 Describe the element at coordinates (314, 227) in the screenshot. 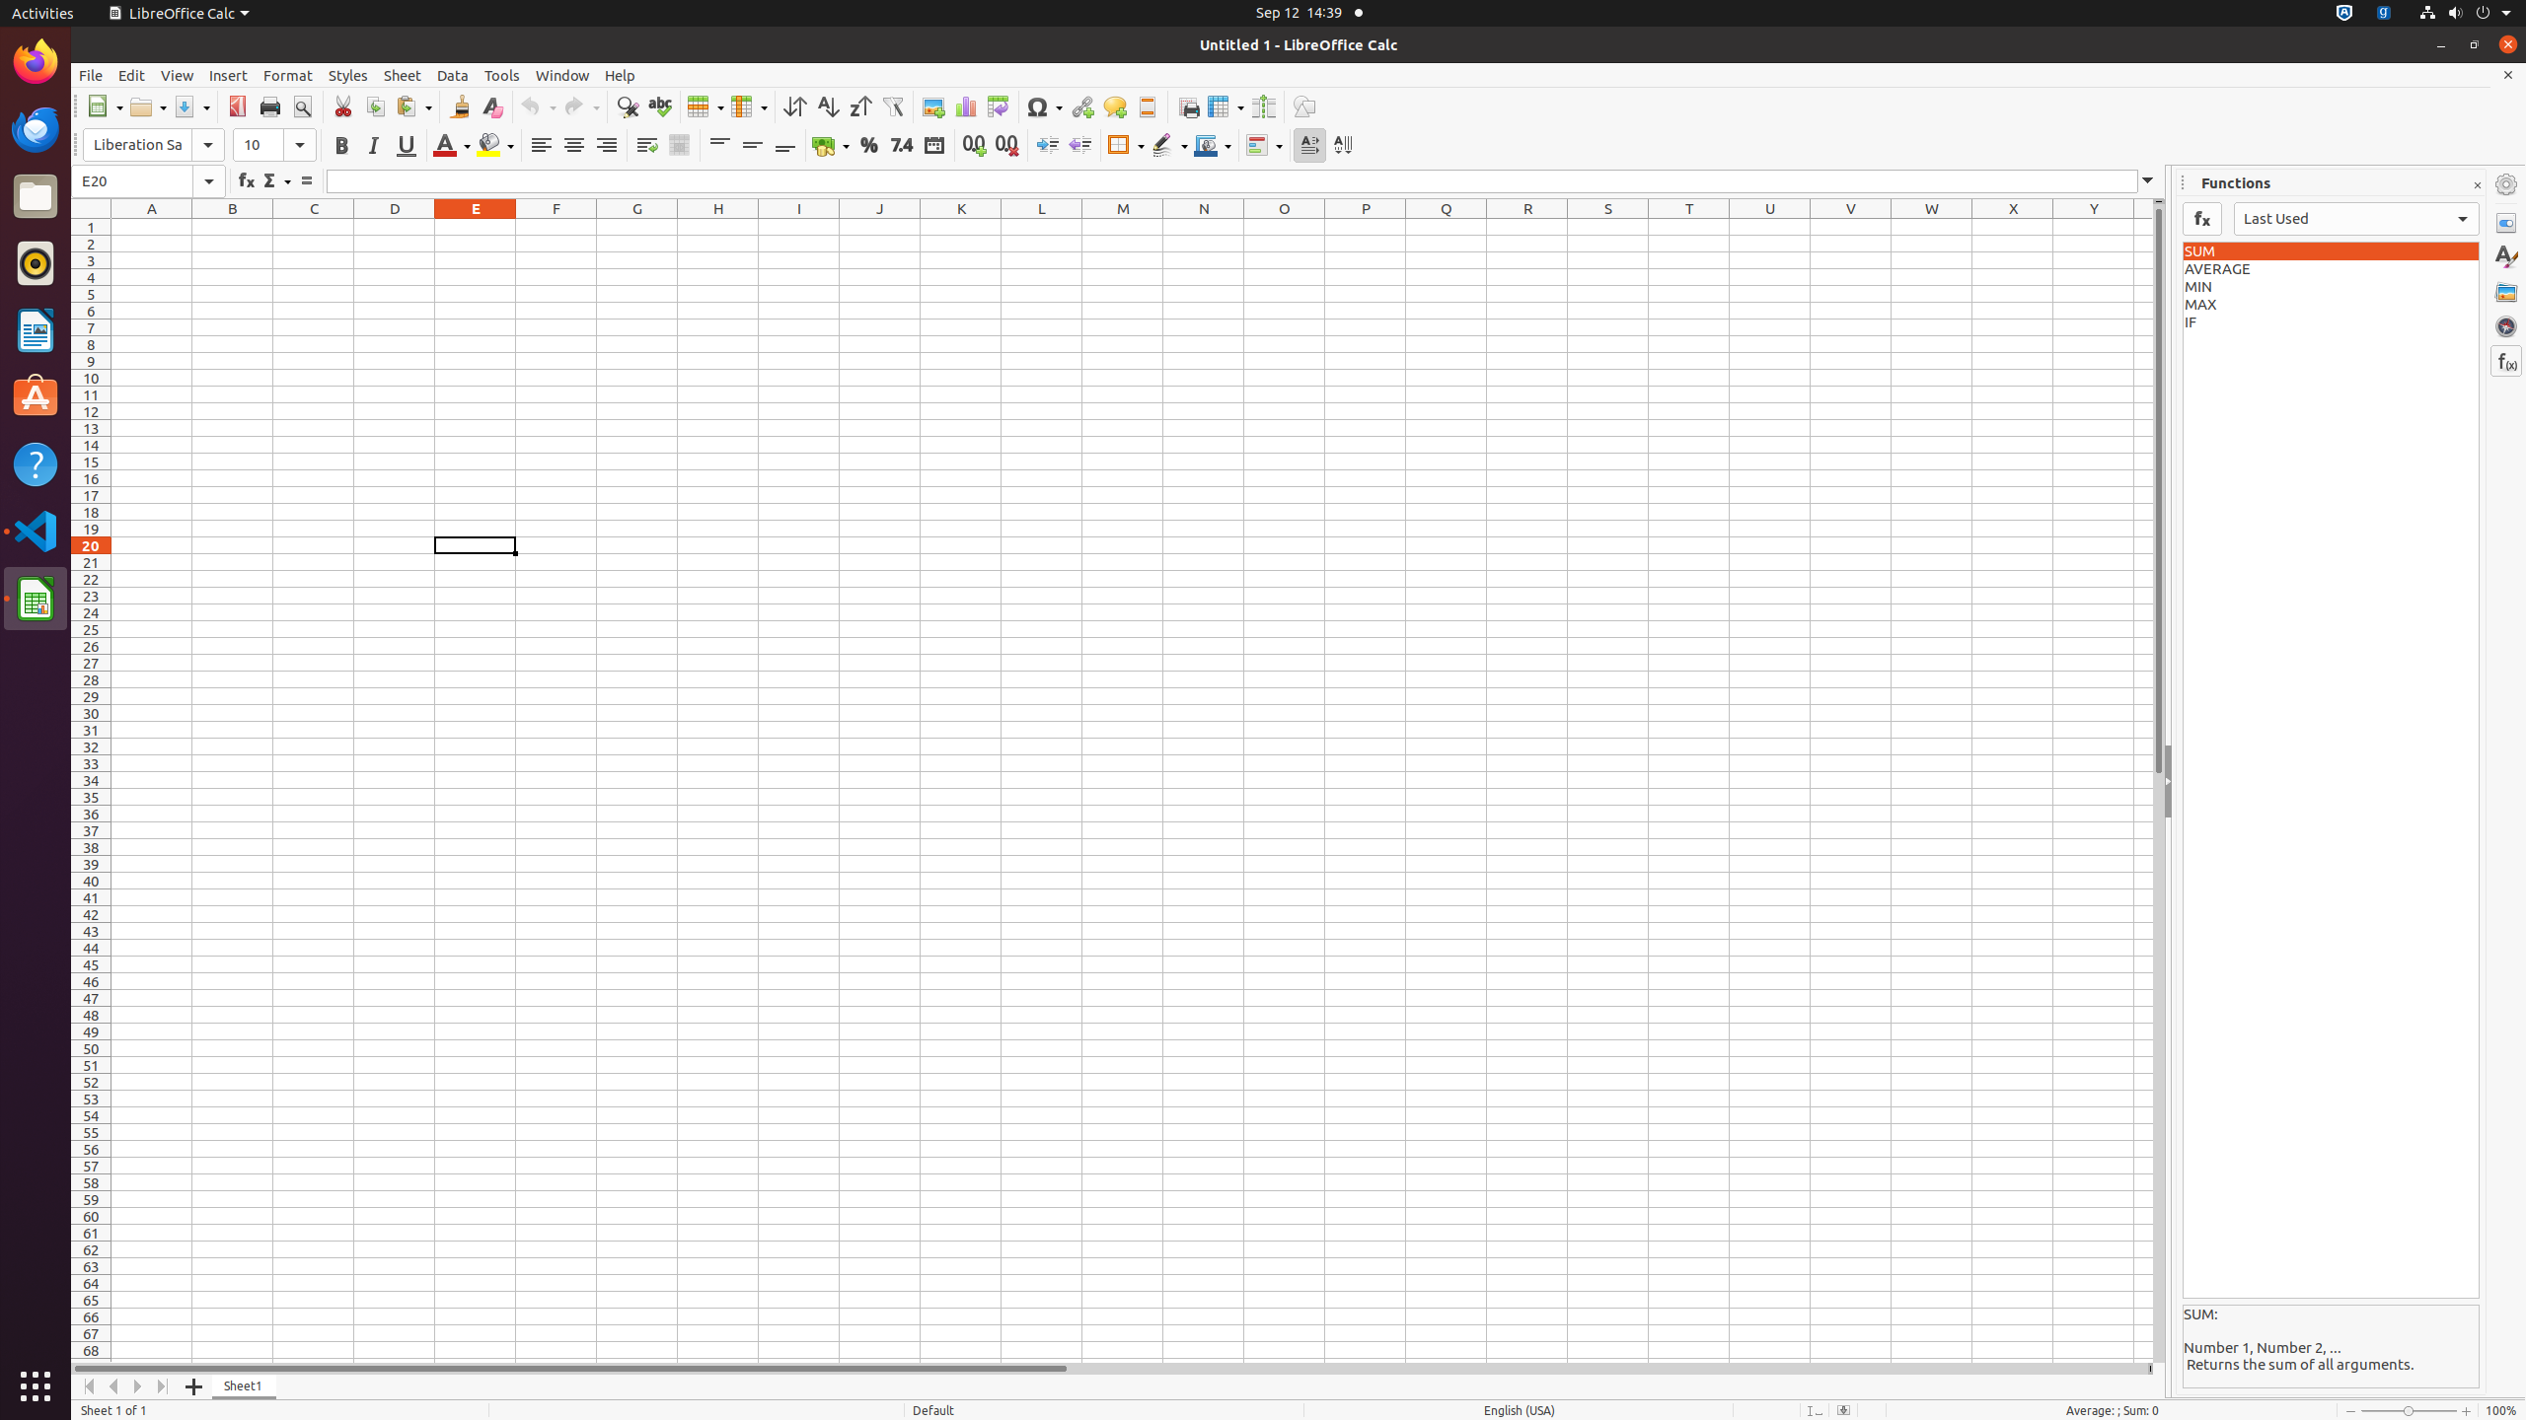

I see `C1` at that location.